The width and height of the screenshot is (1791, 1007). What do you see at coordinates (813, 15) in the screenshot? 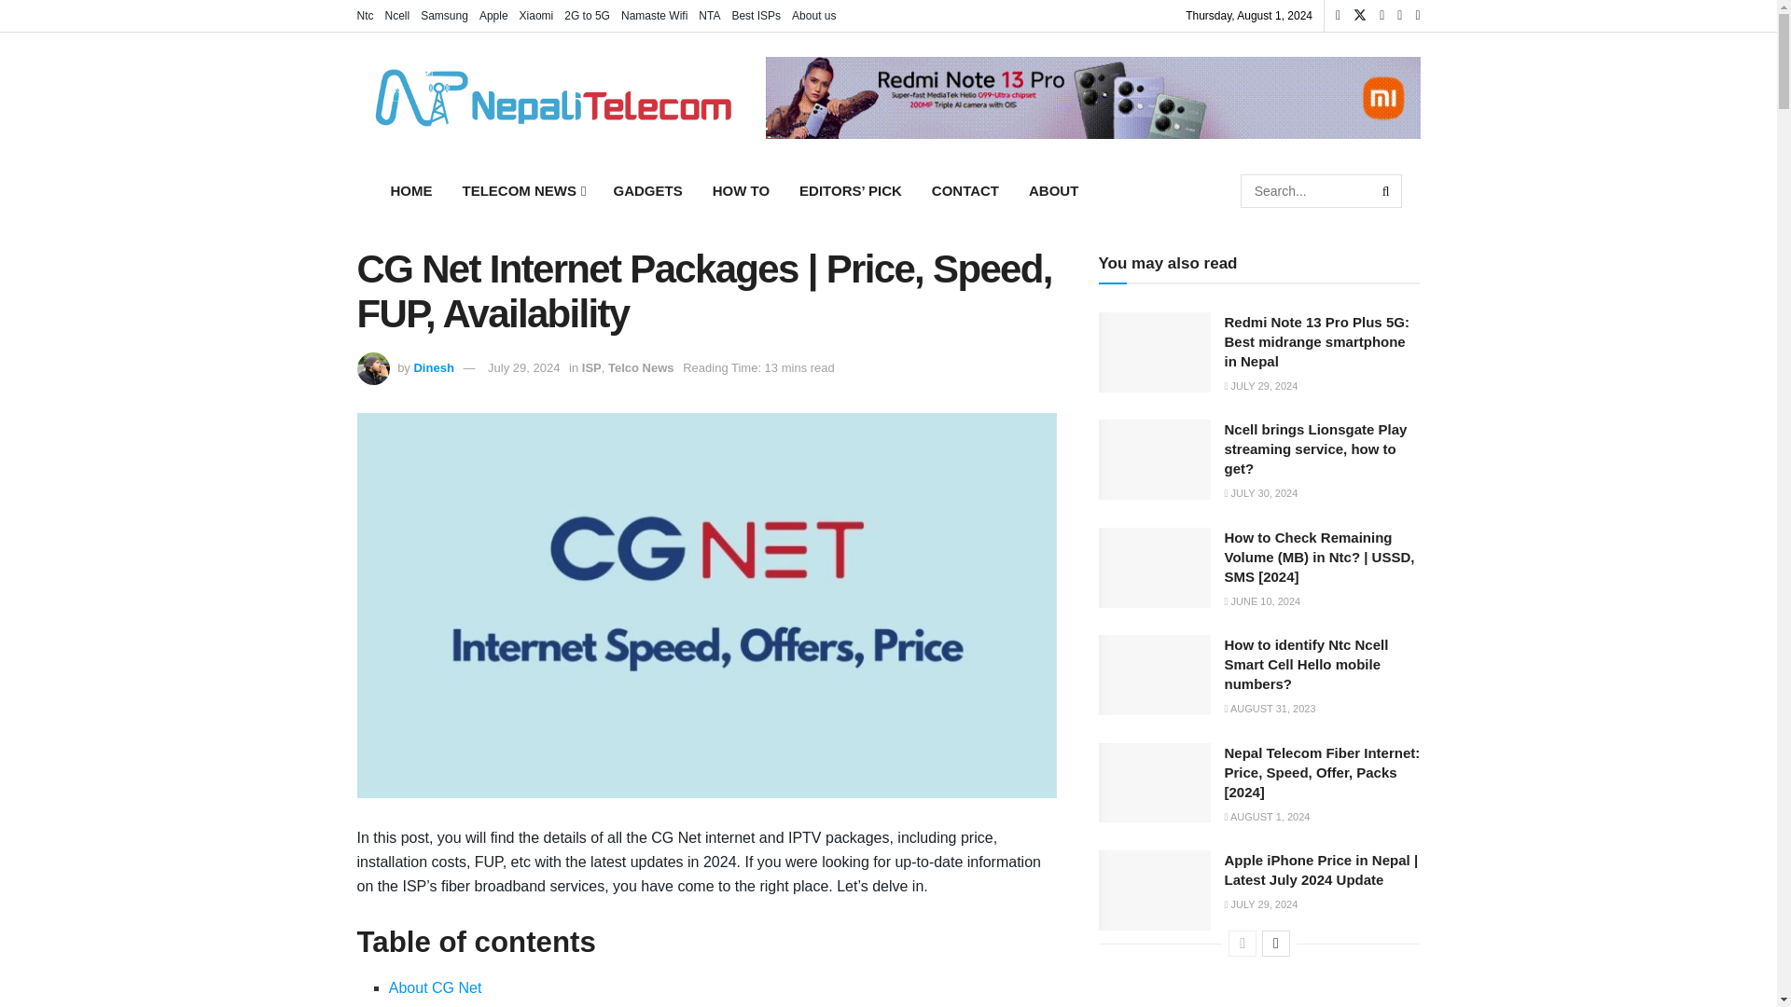
I see `About us` at bounding box center [813, 15].